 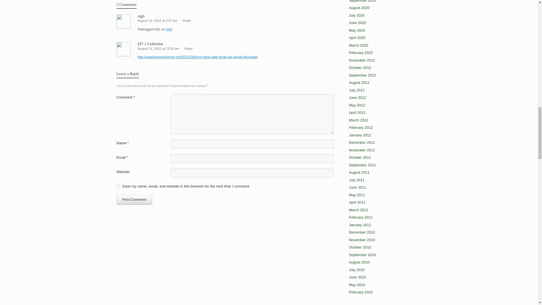 What do you see at coordinates (134, 199) in the screenshot?
I see `Post Comment` at bounding box center [134, 199].